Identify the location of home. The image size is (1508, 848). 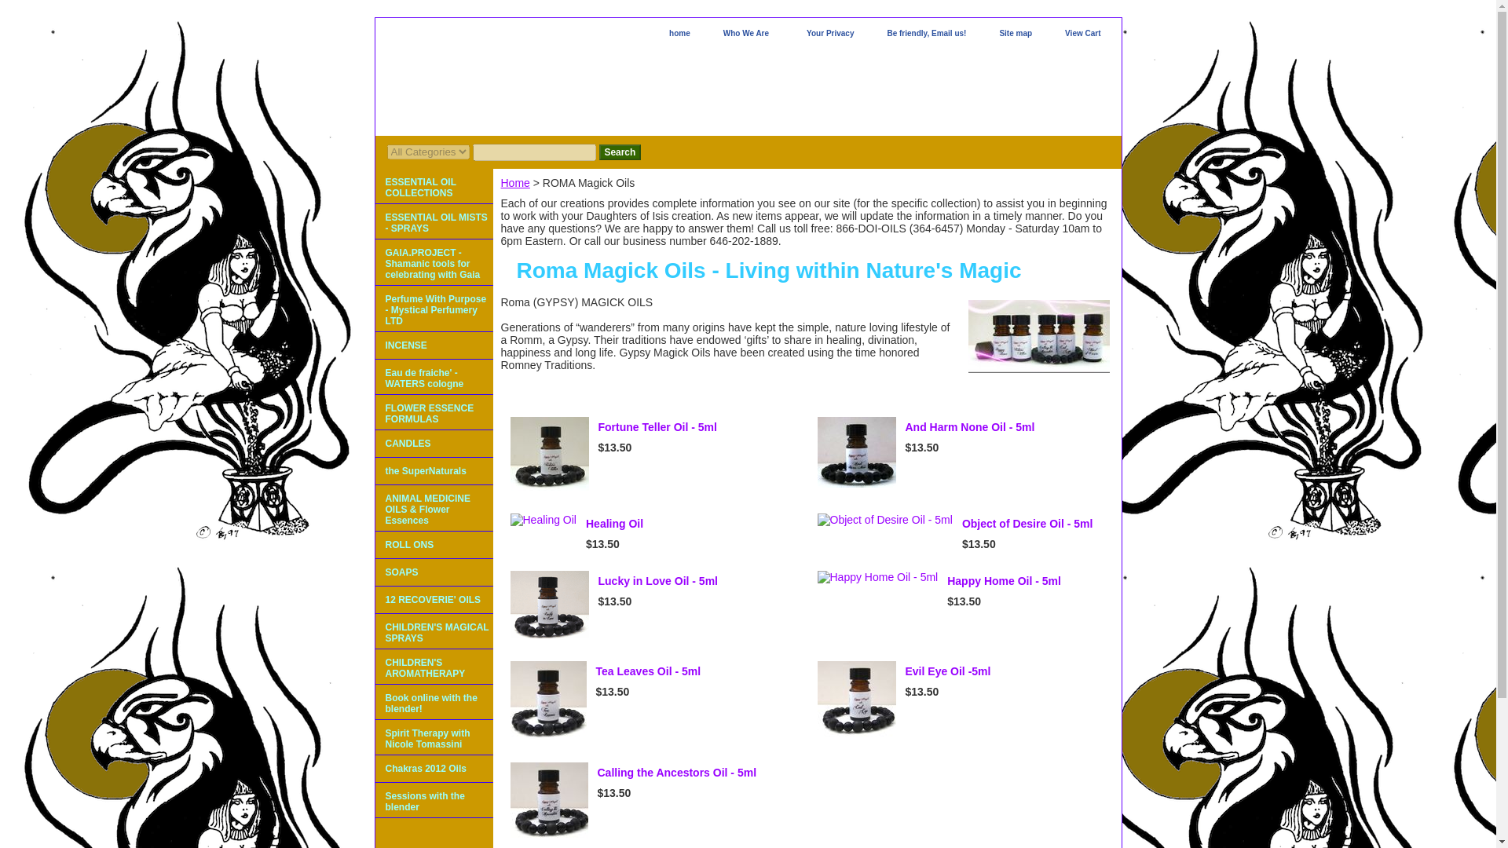
(679, 35).